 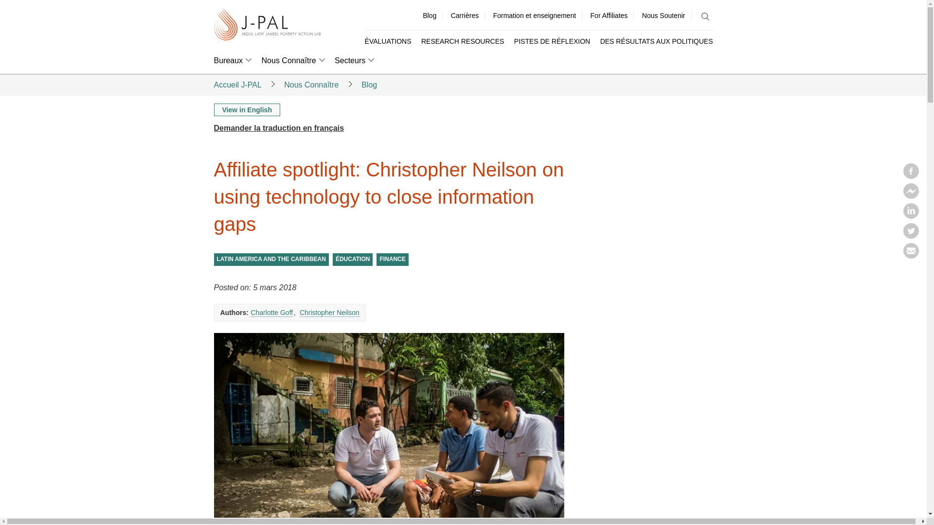 I want to click on Twitter, so click(x=911, y=235).